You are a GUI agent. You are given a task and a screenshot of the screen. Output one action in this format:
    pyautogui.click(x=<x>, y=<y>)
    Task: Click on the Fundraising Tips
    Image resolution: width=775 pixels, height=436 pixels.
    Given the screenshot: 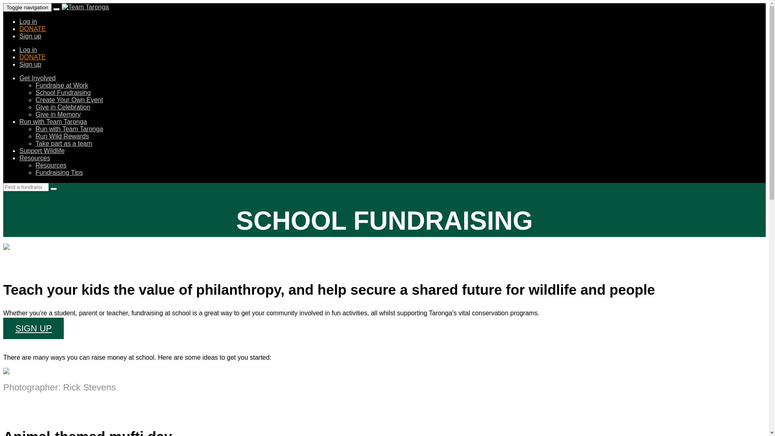 What is the action you would take?
    pyautogui.click(x=59, y=173)
    